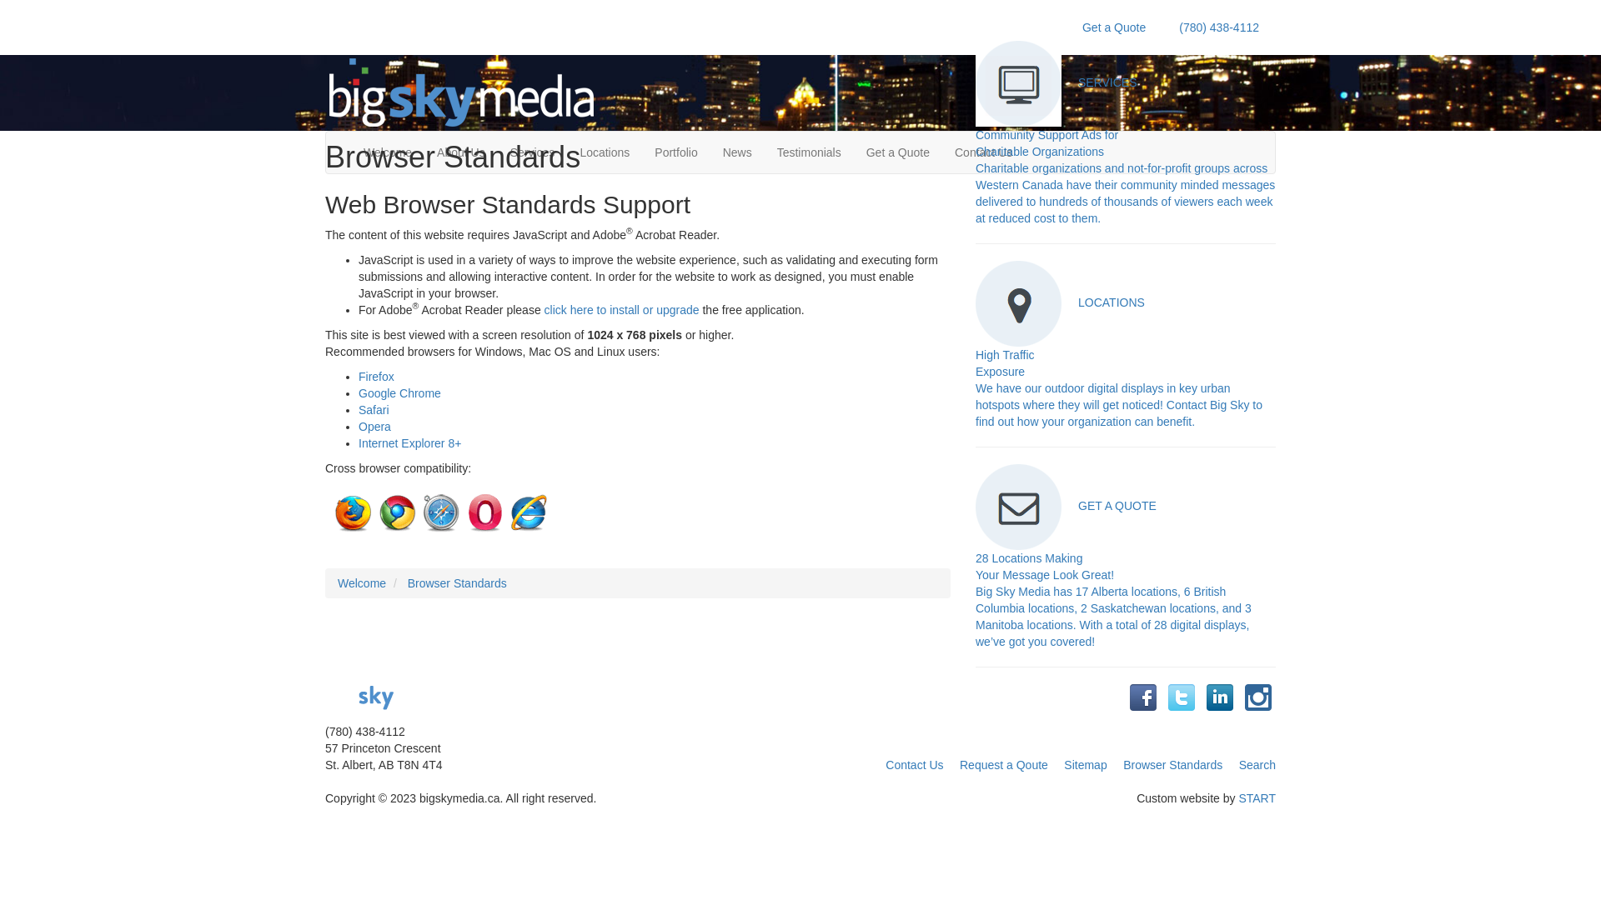 The height and width of the screenshot is (900, 1601). I want to click on About Us, so click(460, 152).